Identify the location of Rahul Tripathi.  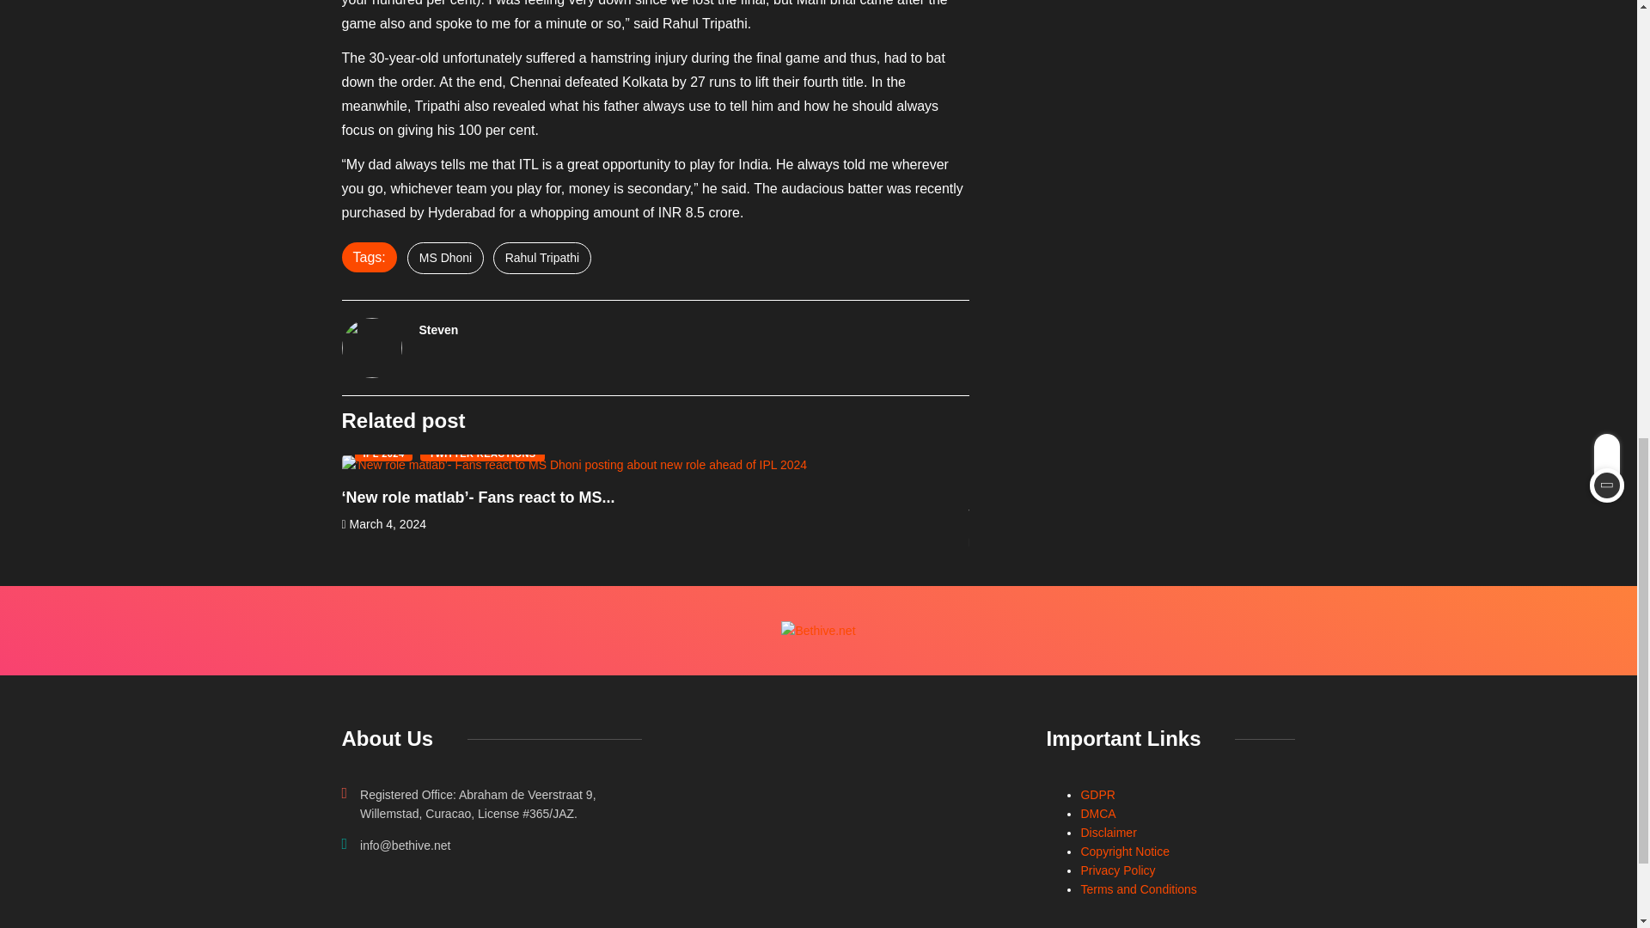
(541, 258).